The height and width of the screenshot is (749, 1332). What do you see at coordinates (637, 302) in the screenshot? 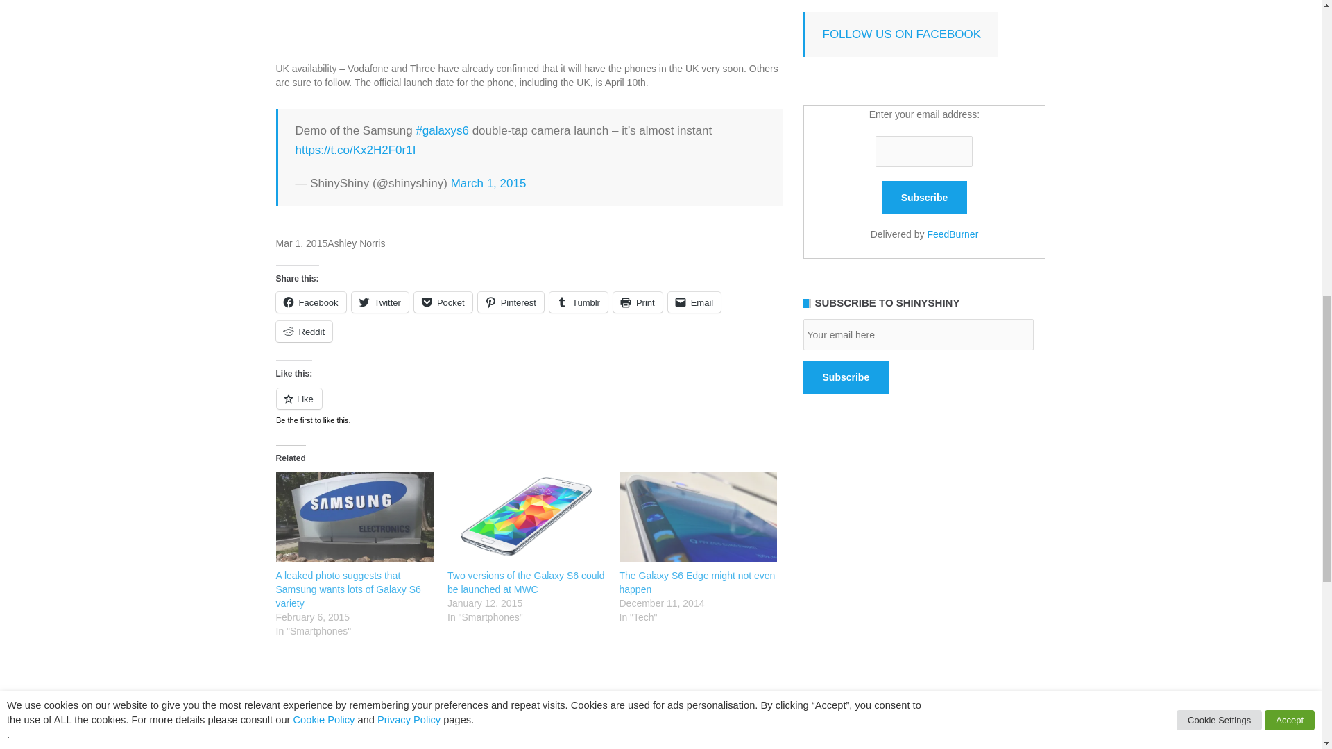
I see `Click to print` at bounding box center [637, 302].